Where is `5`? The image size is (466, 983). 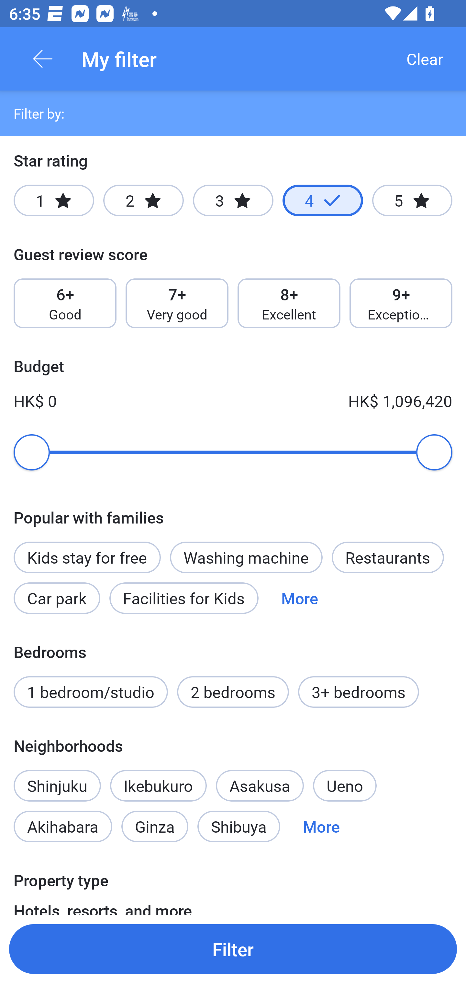
5 is located at coordinates (412, 200).